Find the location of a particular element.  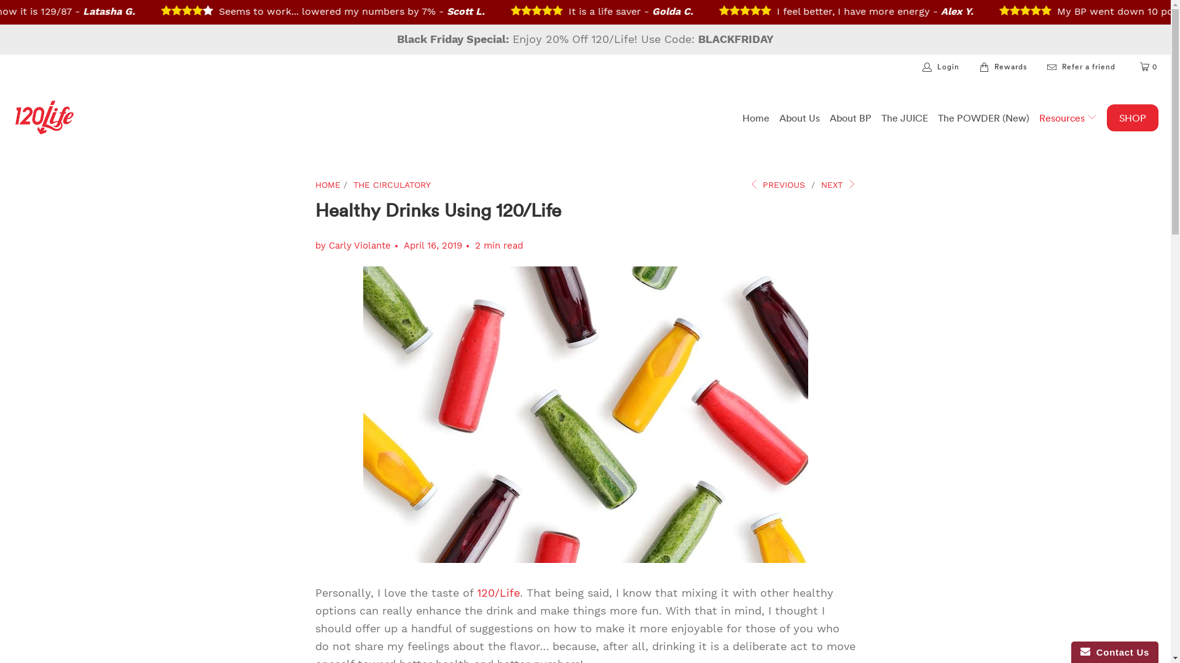

HOME is located at coordinates (327, 185).